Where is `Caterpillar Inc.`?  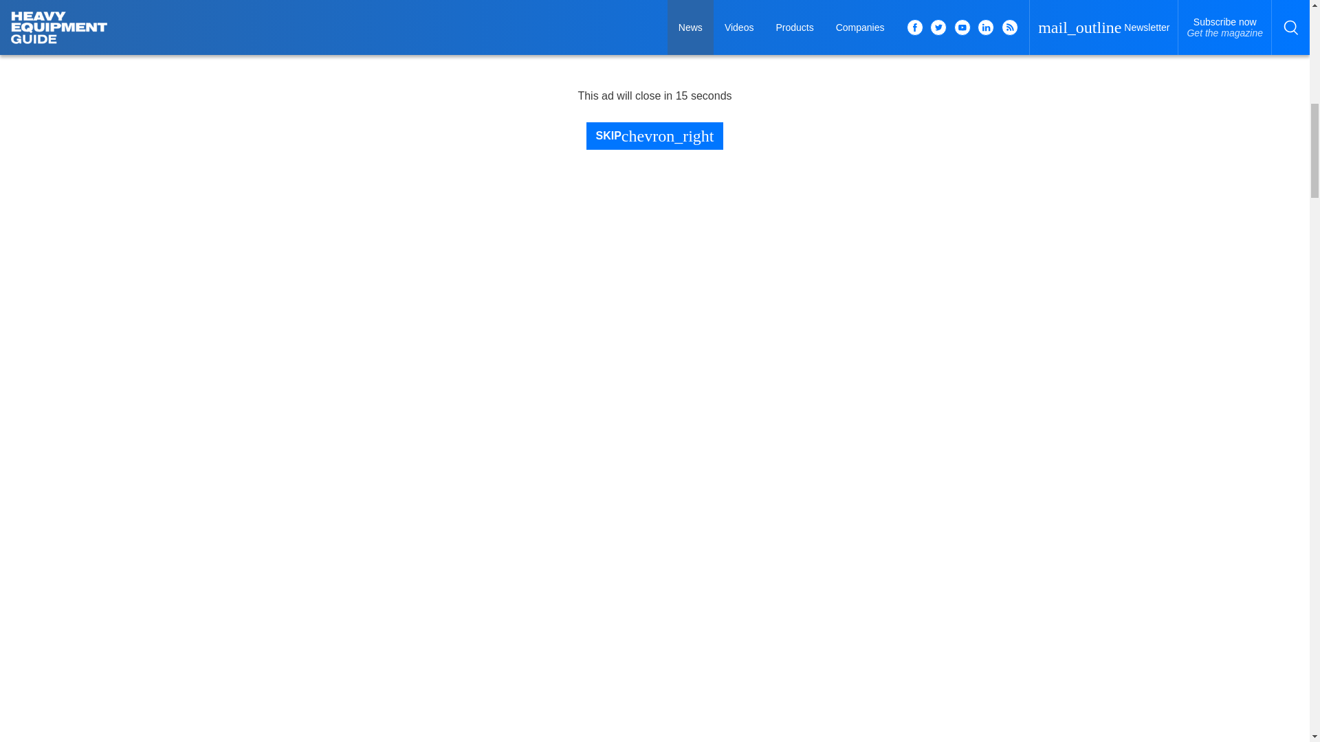
Caterpillar Inc. is located at coordinates (1082, 94).